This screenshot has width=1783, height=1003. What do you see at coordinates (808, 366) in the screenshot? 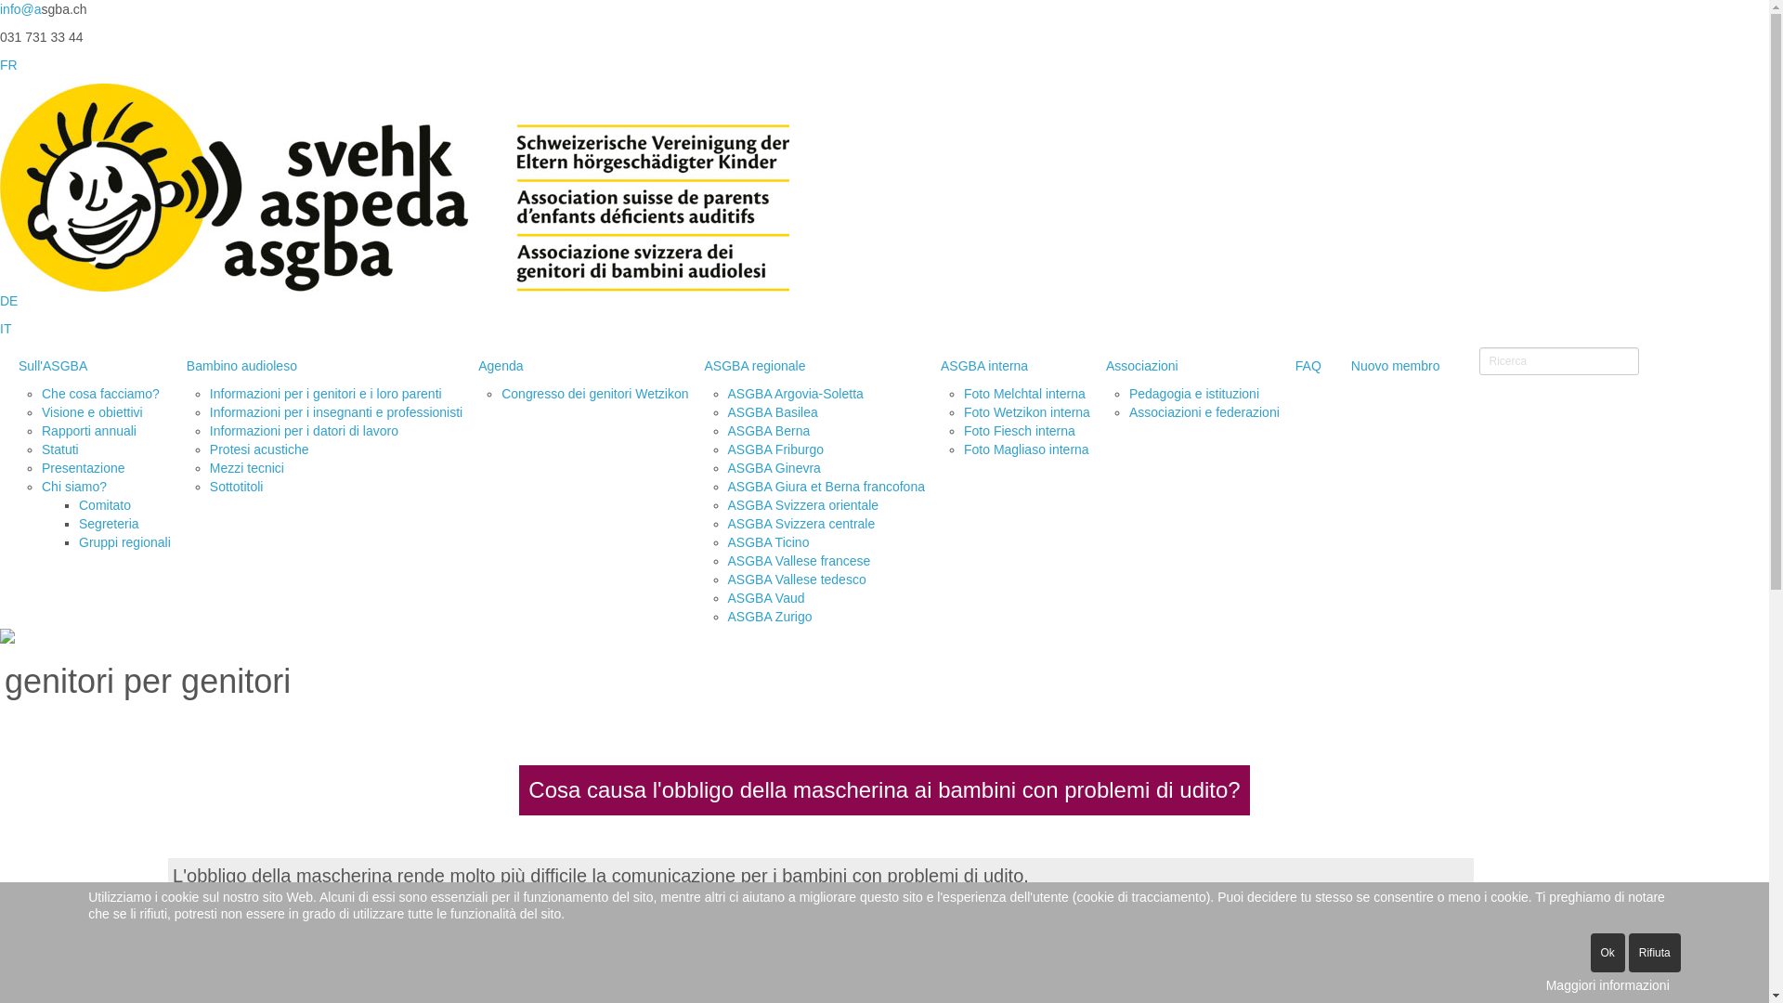
I see `ASGBA regionale` at bounding box center [808, 366].